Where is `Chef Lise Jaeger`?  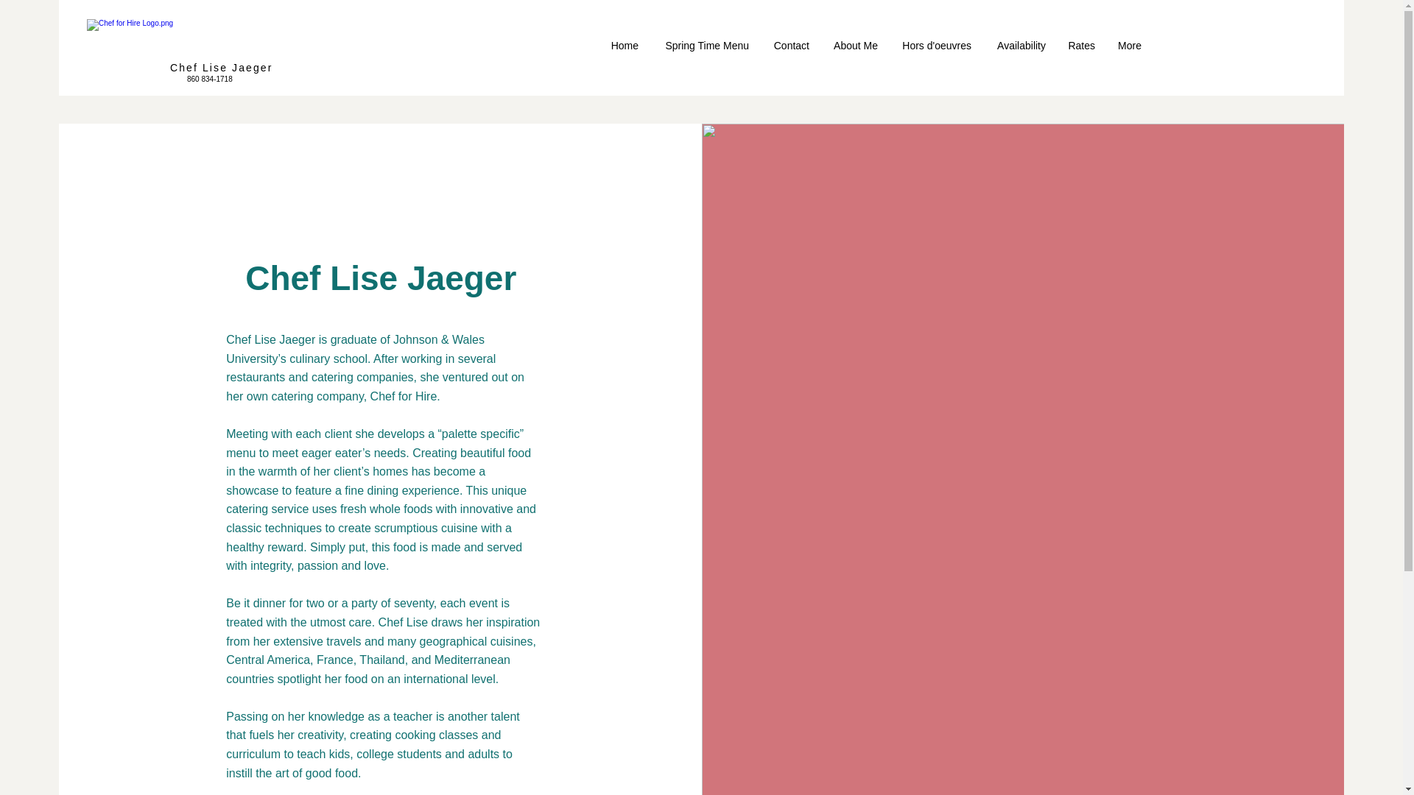
Chef Lise Jaeger is located at coordinates (221, 68).